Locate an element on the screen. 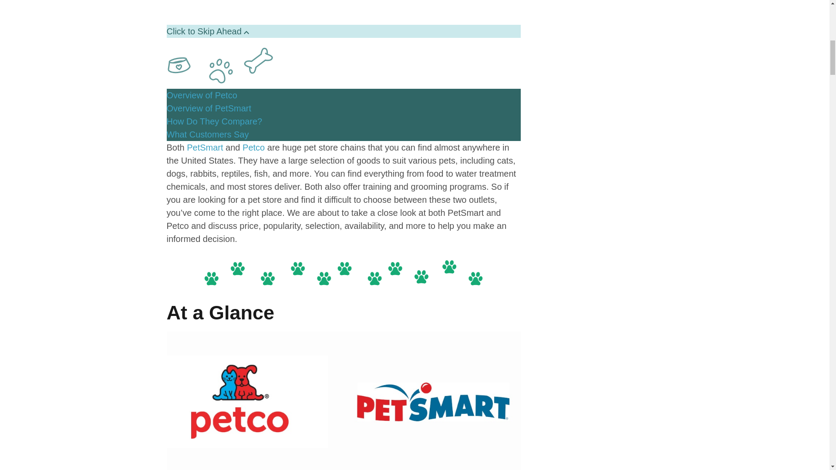 This screenshot has width=836, height=470. PetSmart is located at coordinates (205, 147).